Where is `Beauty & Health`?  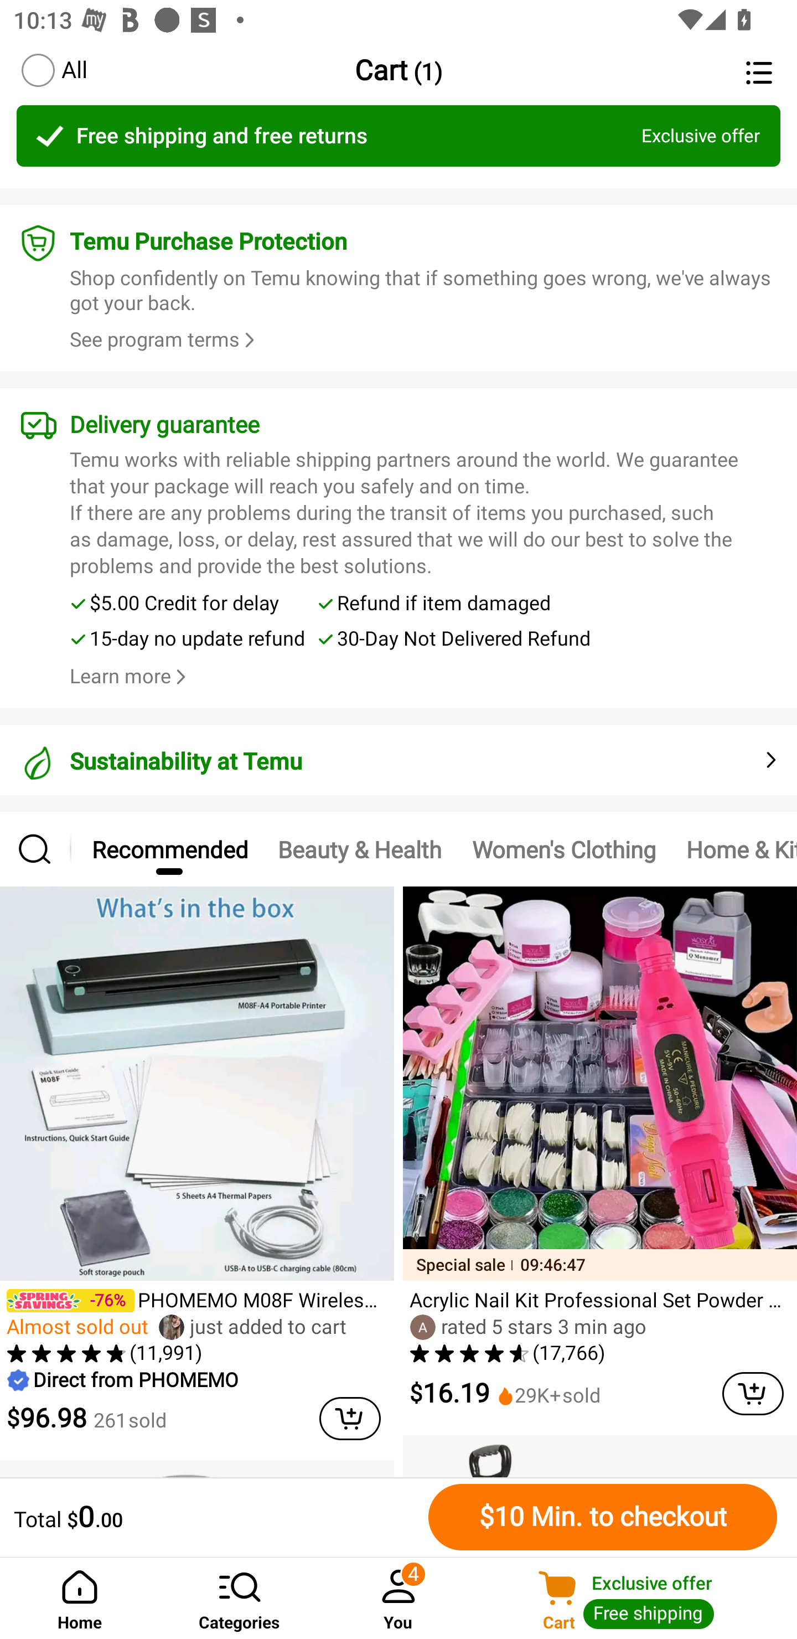 Beauty & Health is located at coordinates (360, 849).